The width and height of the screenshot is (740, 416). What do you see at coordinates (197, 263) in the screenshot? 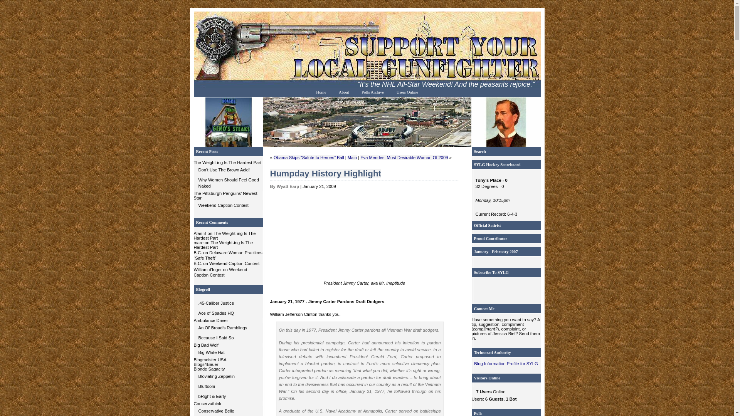
I see `B.C.` at bounding box center [197, 263].